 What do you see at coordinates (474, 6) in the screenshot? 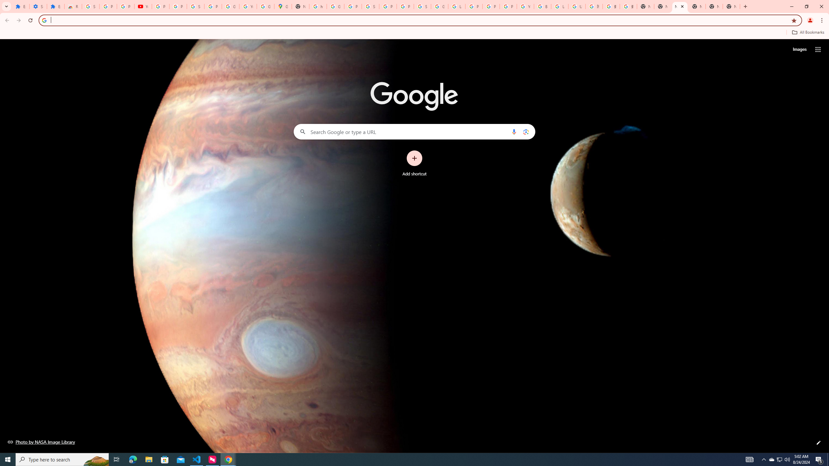
I see `Privacy Help Center - Policies Help` at bounding box center [474, 6].